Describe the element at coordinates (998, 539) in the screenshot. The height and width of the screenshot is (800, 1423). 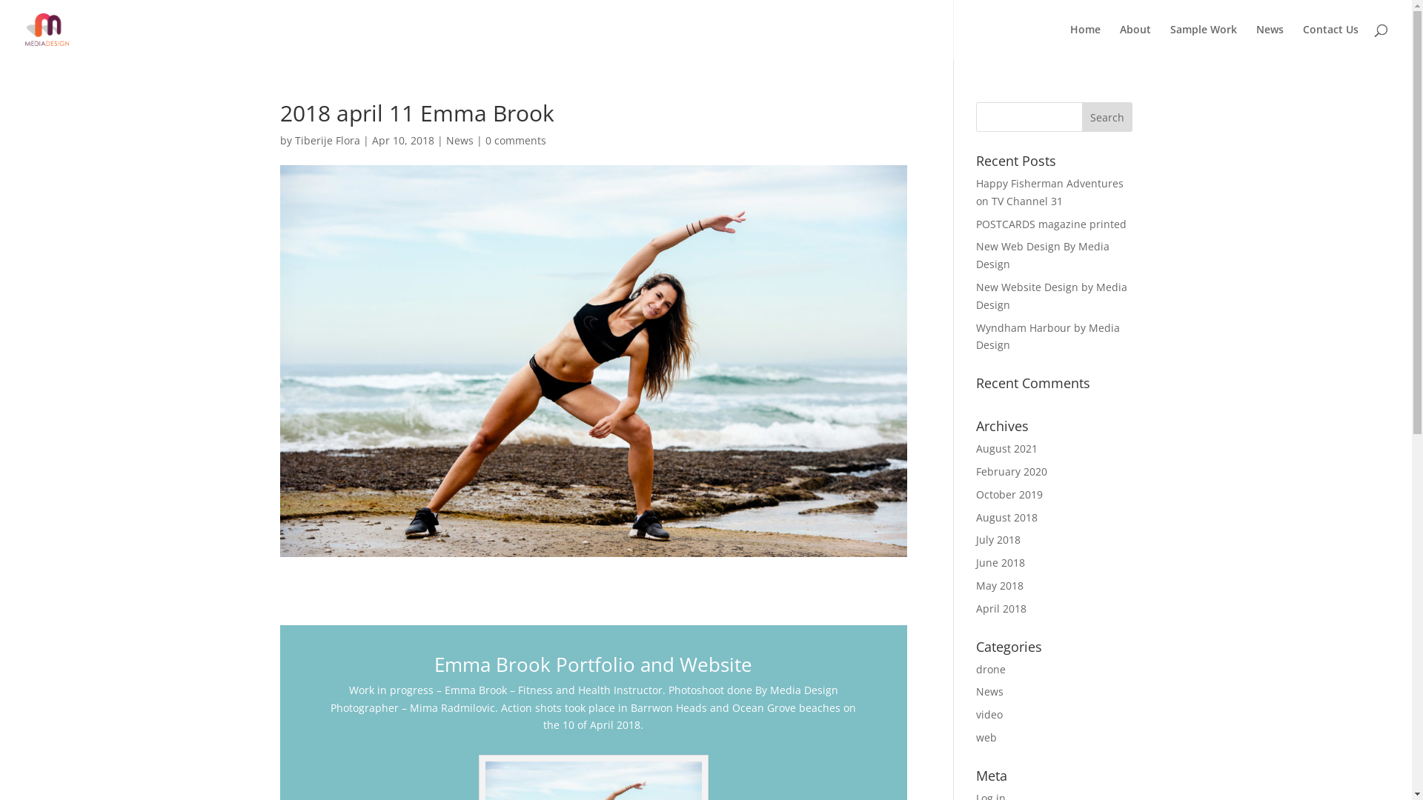
I see `July 2018` at that location.